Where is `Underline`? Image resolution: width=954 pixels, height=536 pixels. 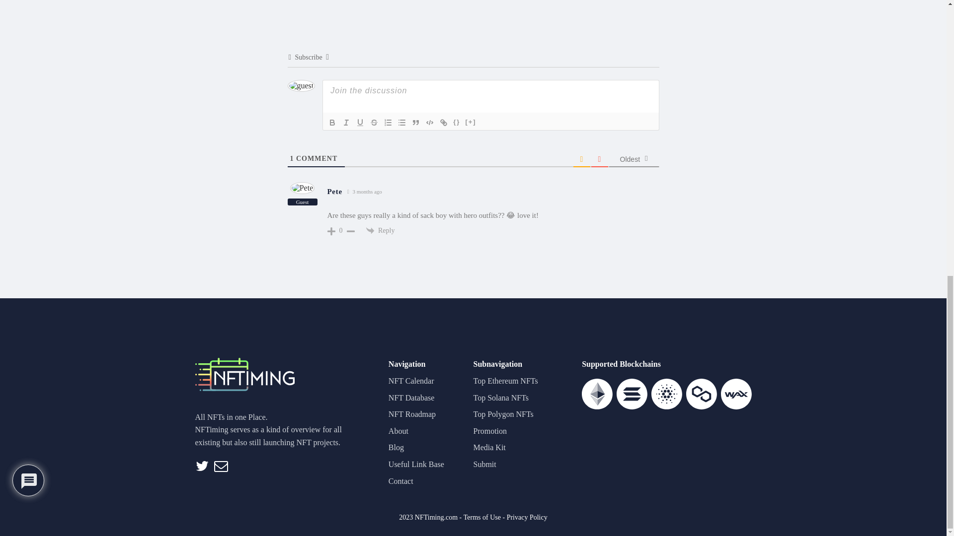 Underline is located at coordinates (360, 123).